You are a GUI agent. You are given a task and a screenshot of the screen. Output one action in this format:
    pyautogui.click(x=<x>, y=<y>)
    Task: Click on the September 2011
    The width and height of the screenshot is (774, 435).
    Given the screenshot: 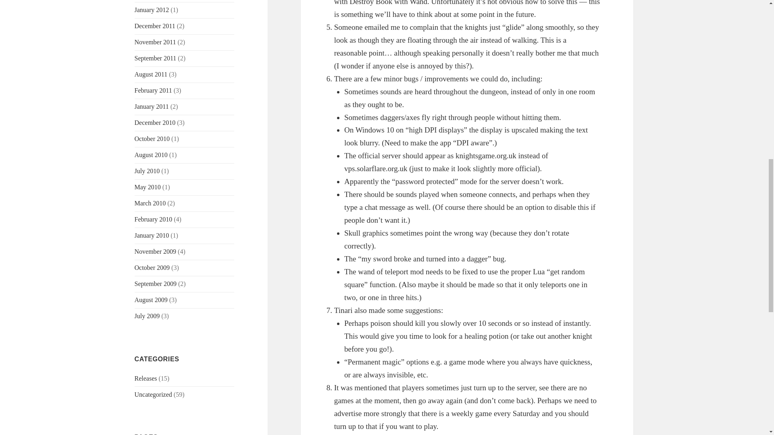 What is the action you would take?
    pyautogui.click(x=156, y=58)
    